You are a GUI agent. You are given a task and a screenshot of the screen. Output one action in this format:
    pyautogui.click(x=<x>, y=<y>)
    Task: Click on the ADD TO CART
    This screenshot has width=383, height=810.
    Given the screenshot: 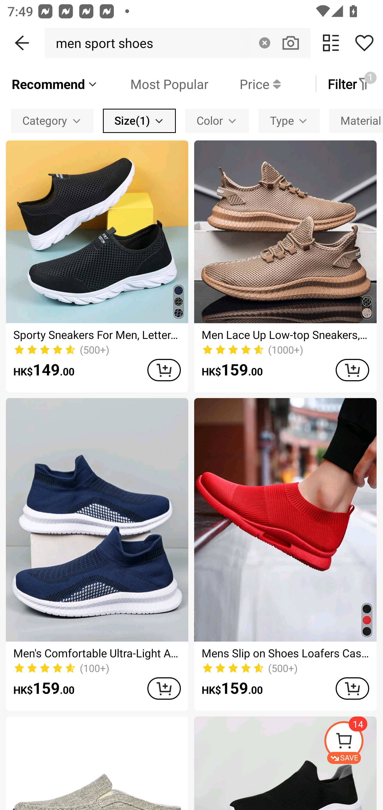 What is the action you would take?
    pyautogui.click(x=352, y=689)
    